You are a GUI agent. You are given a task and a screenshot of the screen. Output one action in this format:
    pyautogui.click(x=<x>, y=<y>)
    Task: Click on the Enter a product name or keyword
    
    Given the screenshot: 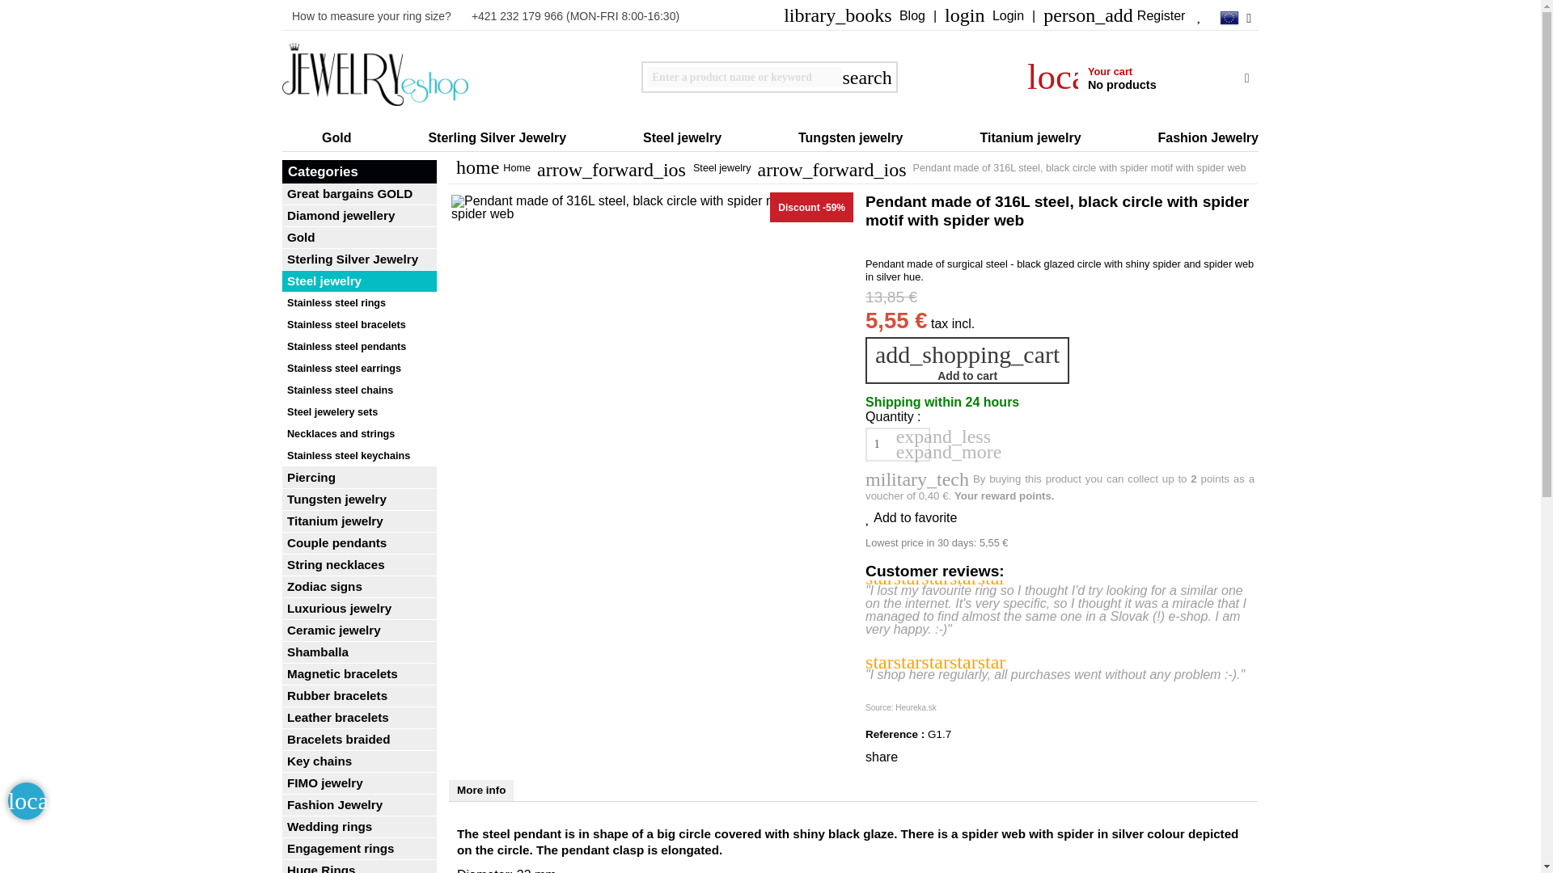 What is the action you would take?
    pyautogui.click(x=744, y=78)
    